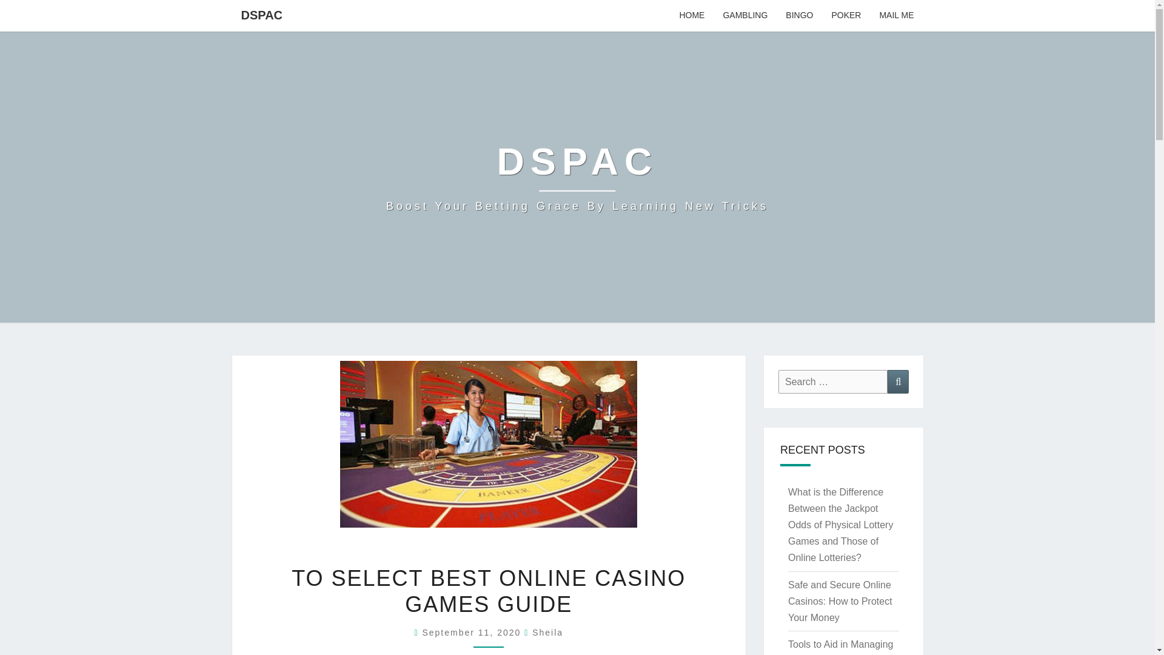 This screenshot has width=1164, height=655. What do you see at coordinates (473, 632) in the screenshot?
I see `4:43 am` at bounding box center [473, 632].